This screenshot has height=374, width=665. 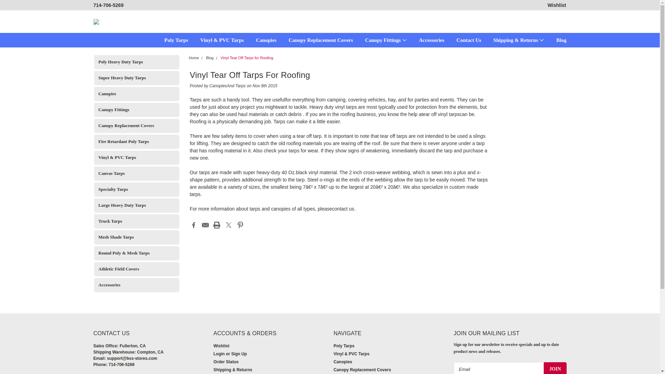 I want to click on Twitter, so click(x=229, y=225).